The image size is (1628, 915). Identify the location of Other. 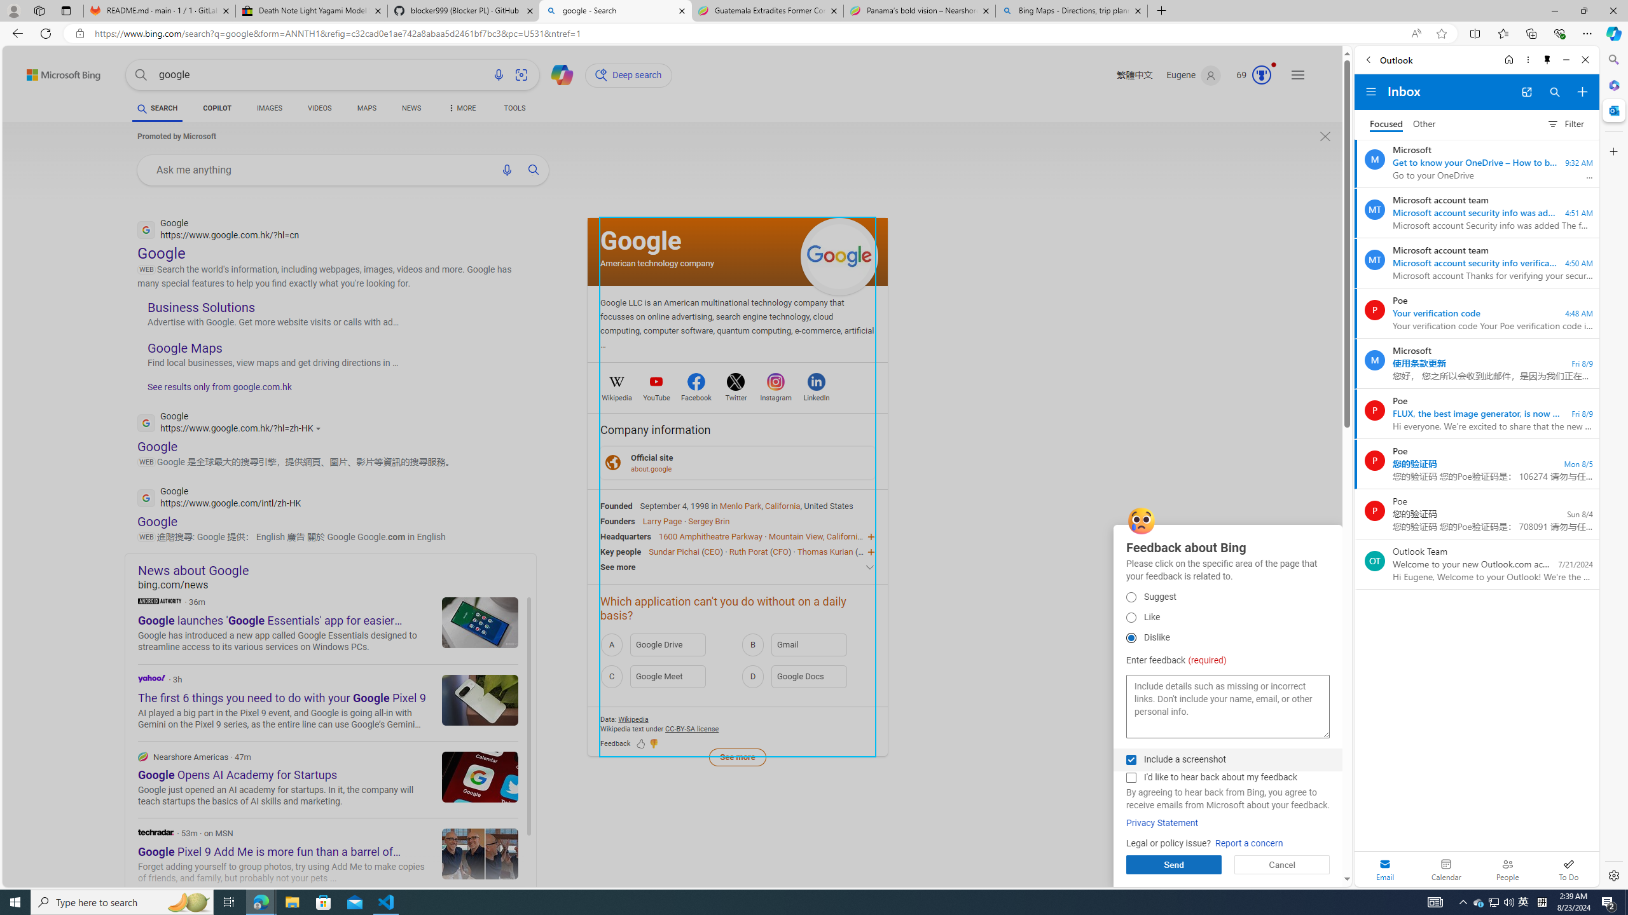
(1424, 125).